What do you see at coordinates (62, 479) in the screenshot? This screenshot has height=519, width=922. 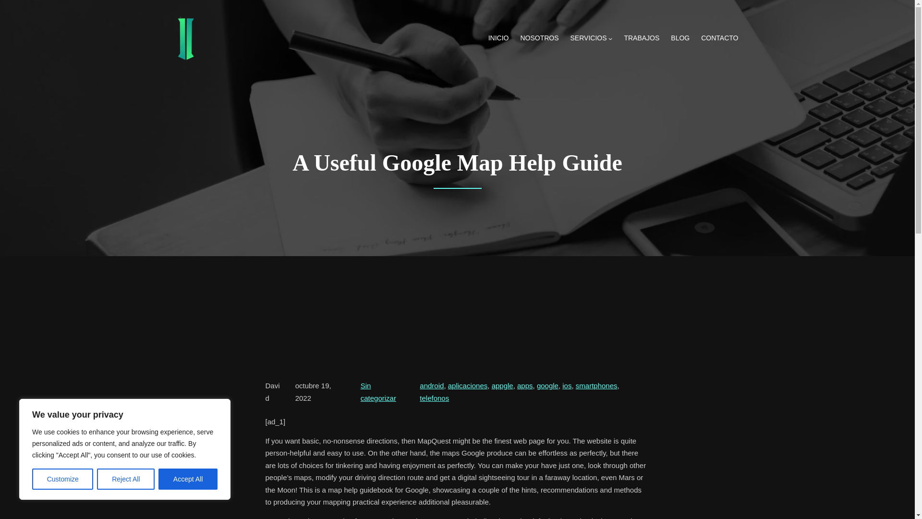 I see `Customize` at bounding box center [62, 479].